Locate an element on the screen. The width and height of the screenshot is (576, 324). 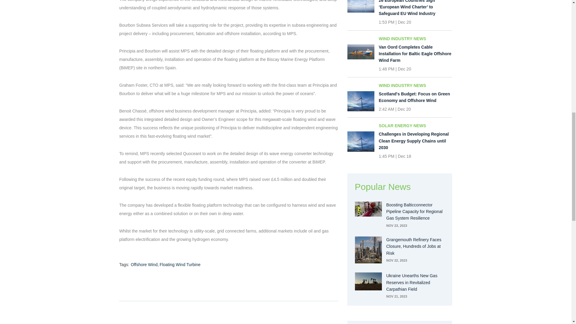
WIND INDUSTRY NEWS is located at coordinates (415, 39).